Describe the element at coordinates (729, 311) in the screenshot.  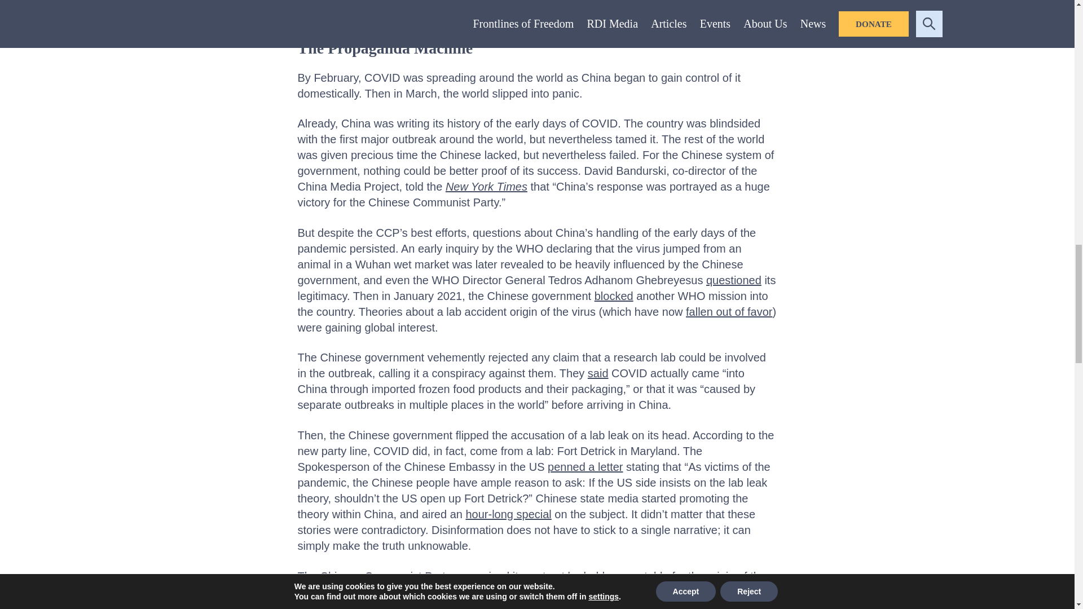
I see `fallen out of favor` at that location.